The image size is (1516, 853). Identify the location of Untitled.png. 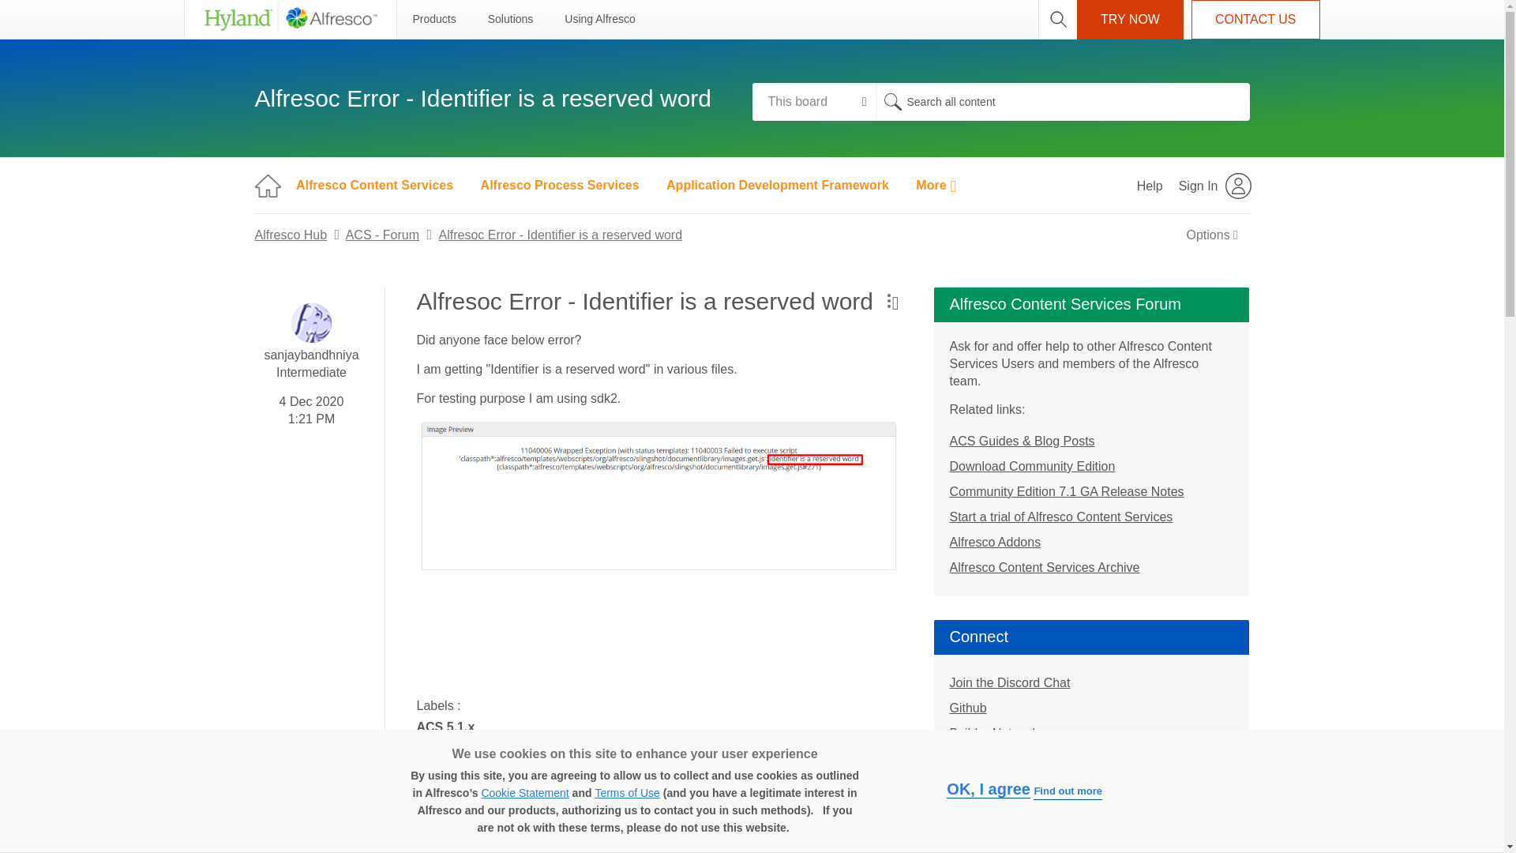
(659, 547).